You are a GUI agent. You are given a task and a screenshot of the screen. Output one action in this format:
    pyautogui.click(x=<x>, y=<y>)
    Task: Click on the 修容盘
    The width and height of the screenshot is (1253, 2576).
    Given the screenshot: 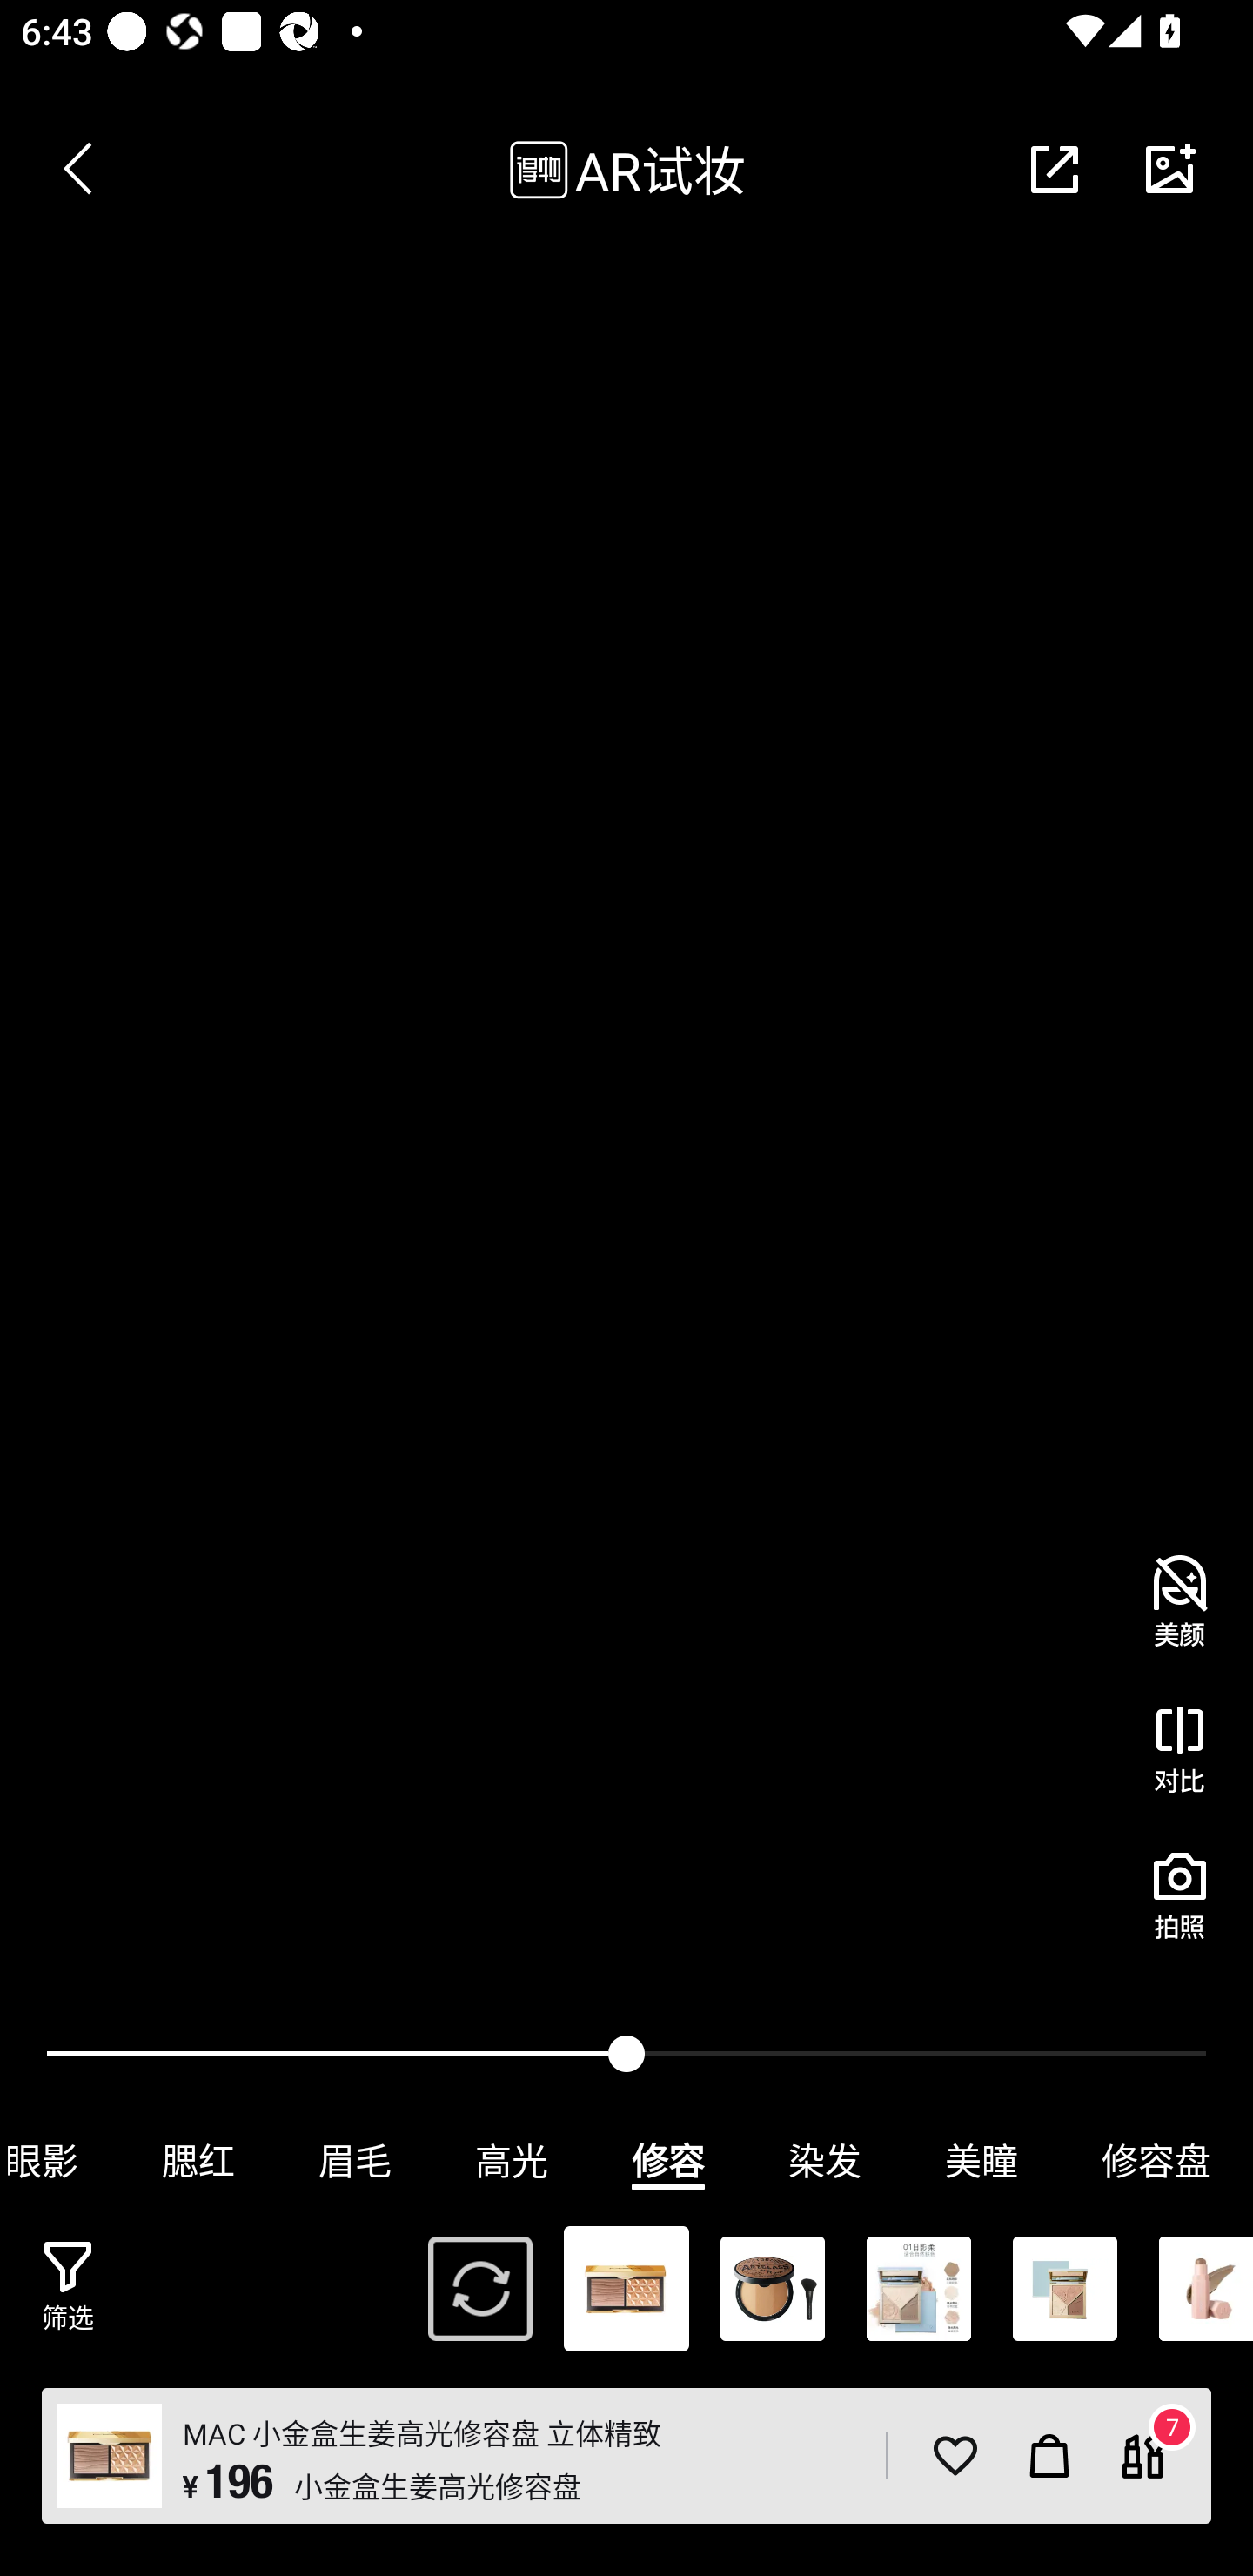 What is the action you would take?
    pyautogui.click(x=1156, y=2161)
    